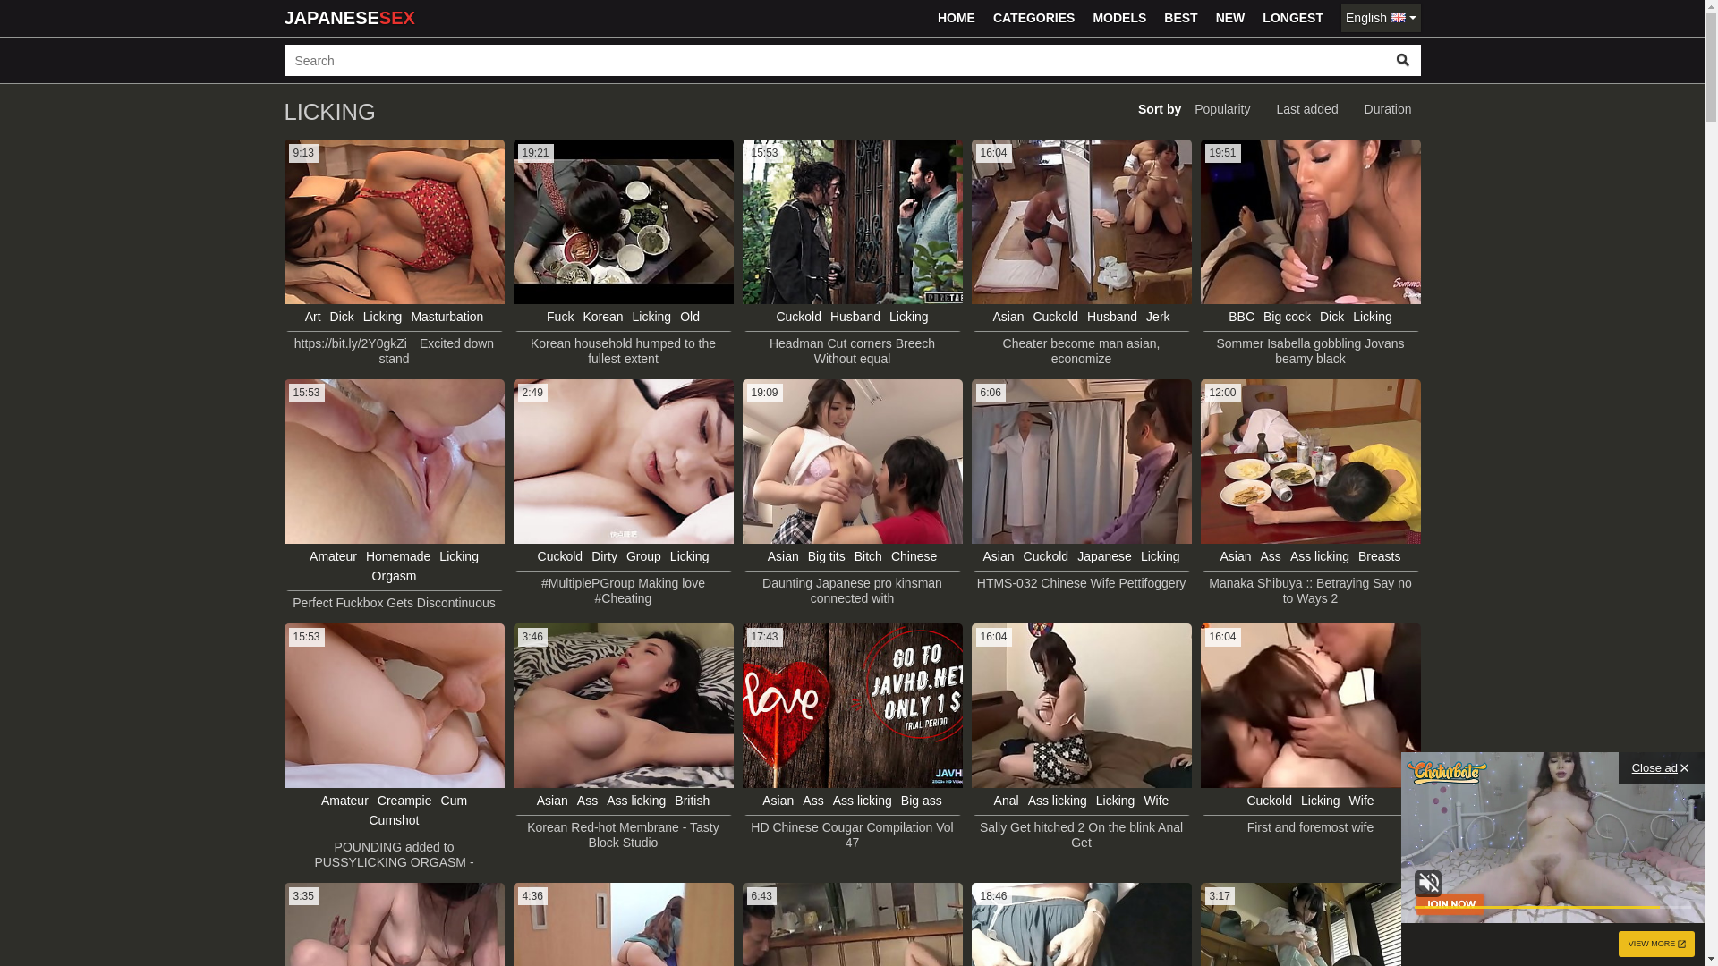 This screenshot has width=1718, height=966. I want to click on Japanese, so click(1104, 556).